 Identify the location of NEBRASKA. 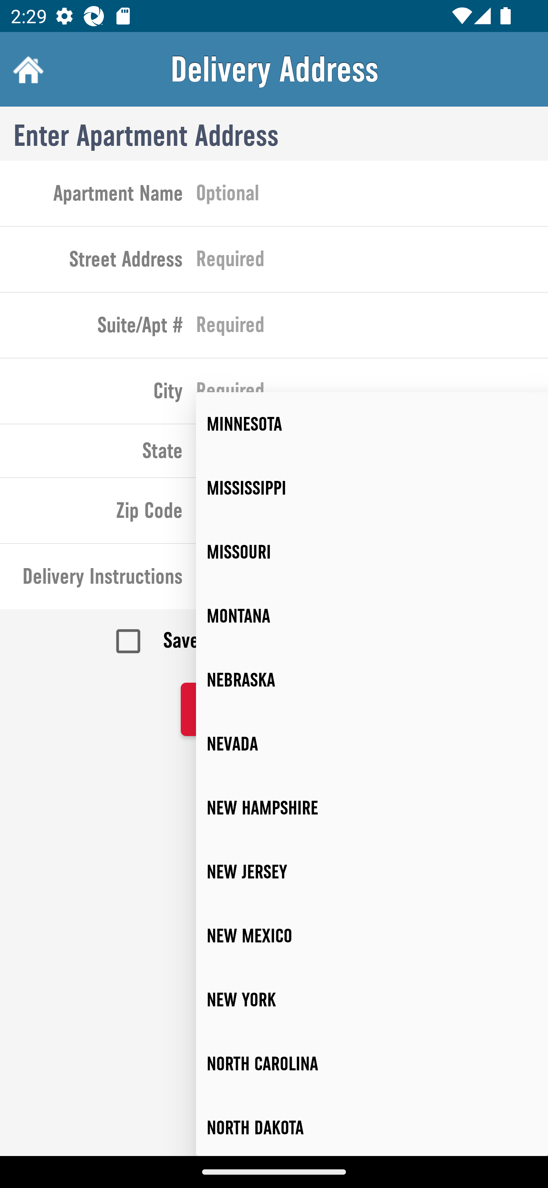
(372, 680).